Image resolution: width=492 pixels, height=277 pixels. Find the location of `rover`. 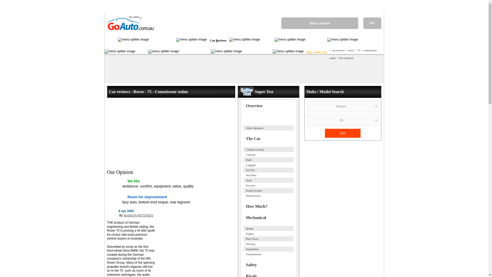

rover is located at coordinates (351, 50).